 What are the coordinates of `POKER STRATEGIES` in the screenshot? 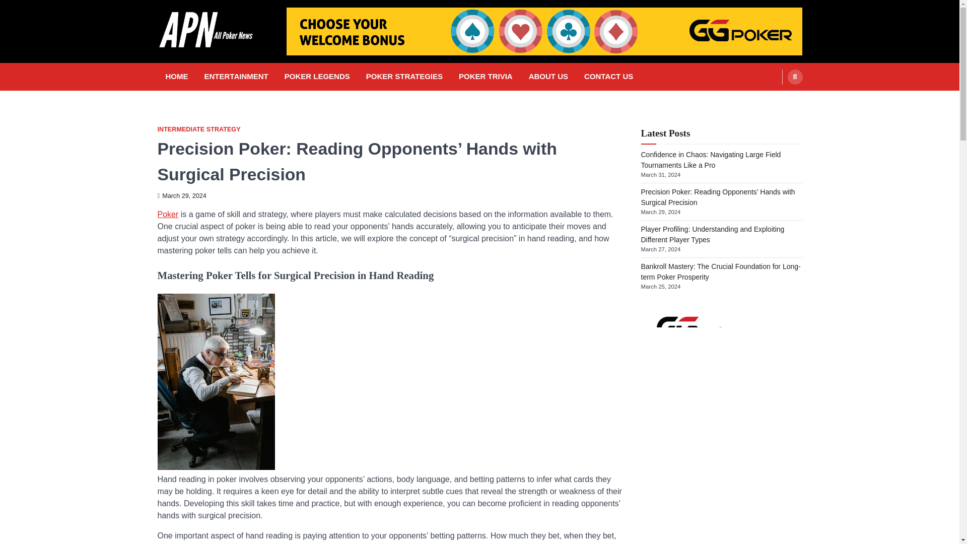 It's located at (404, 77).